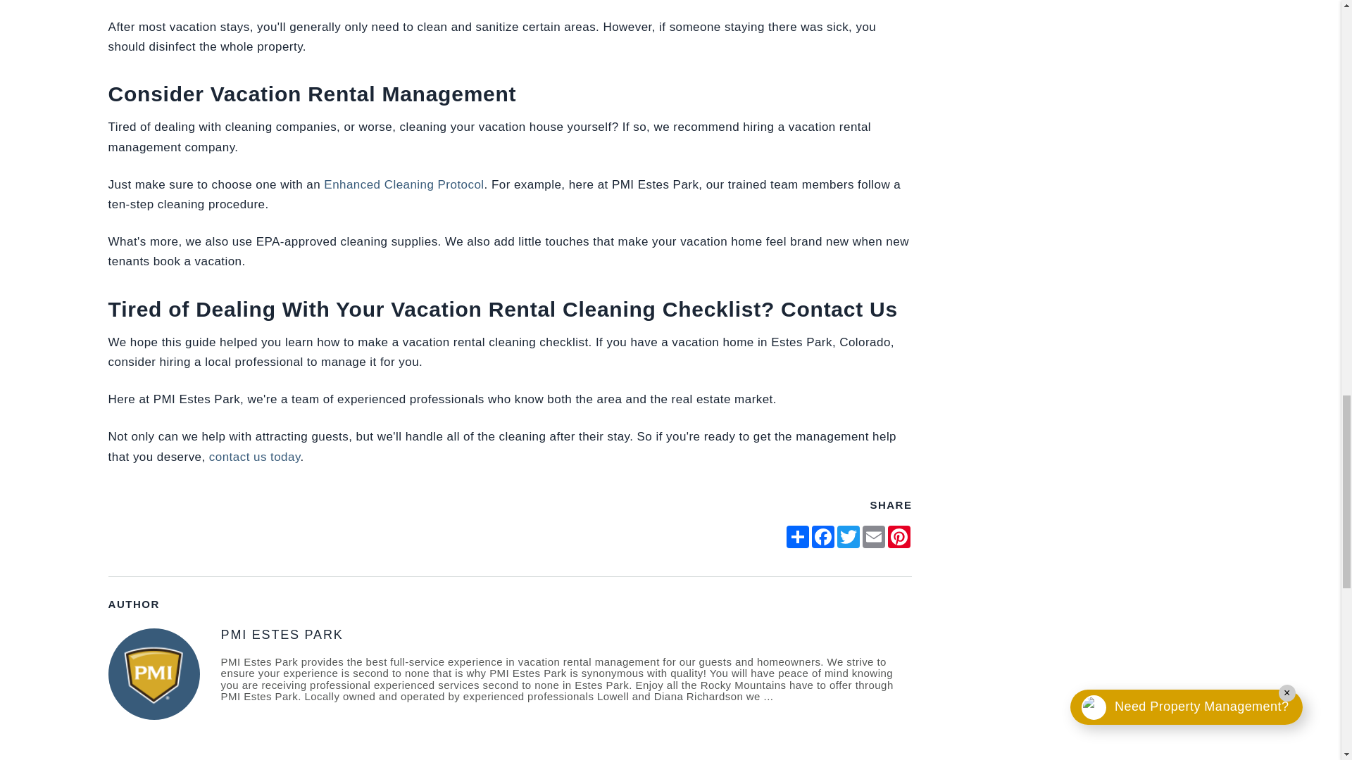 The image size is (1352, 760). Describe the element at coordinates (848, 536) in the screenshot. I see `opens in new window` at that location.